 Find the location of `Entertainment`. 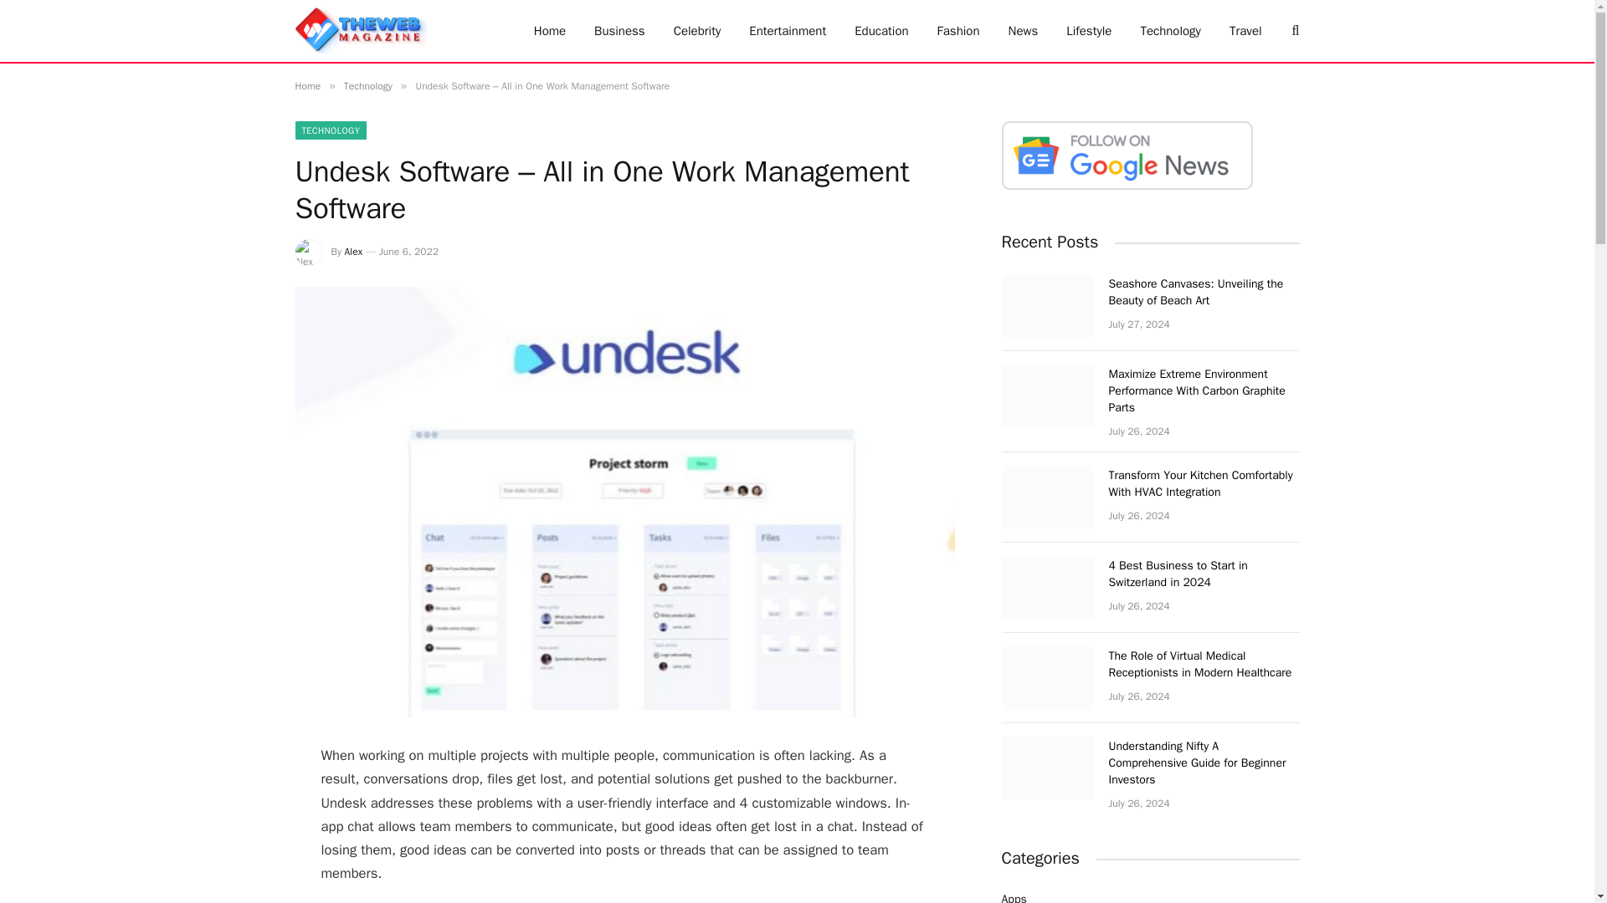

Entertainment is located at coordinates (787, 31).